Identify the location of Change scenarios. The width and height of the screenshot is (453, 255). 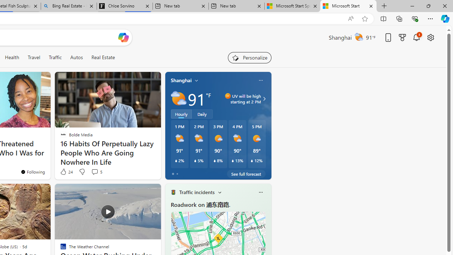
(219, 192).